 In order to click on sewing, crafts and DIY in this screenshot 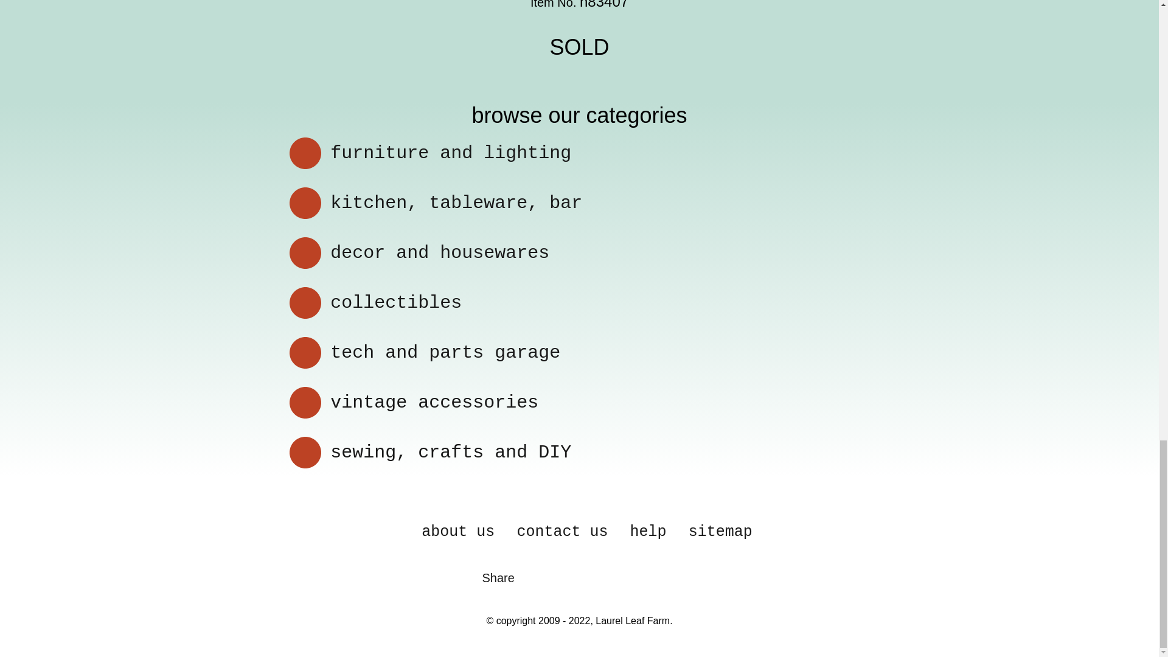, I will do `click(450, 453)`.